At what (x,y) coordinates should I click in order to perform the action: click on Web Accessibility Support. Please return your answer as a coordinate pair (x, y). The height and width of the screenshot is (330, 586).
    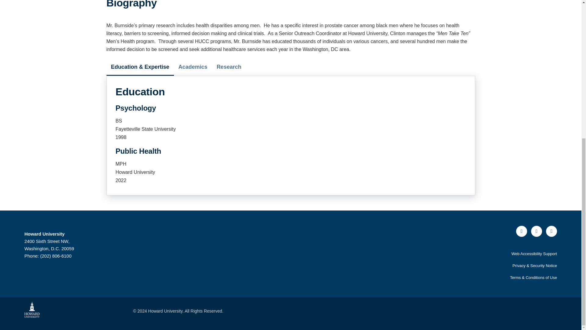
    Looking at the image, I should click on (534, 254).